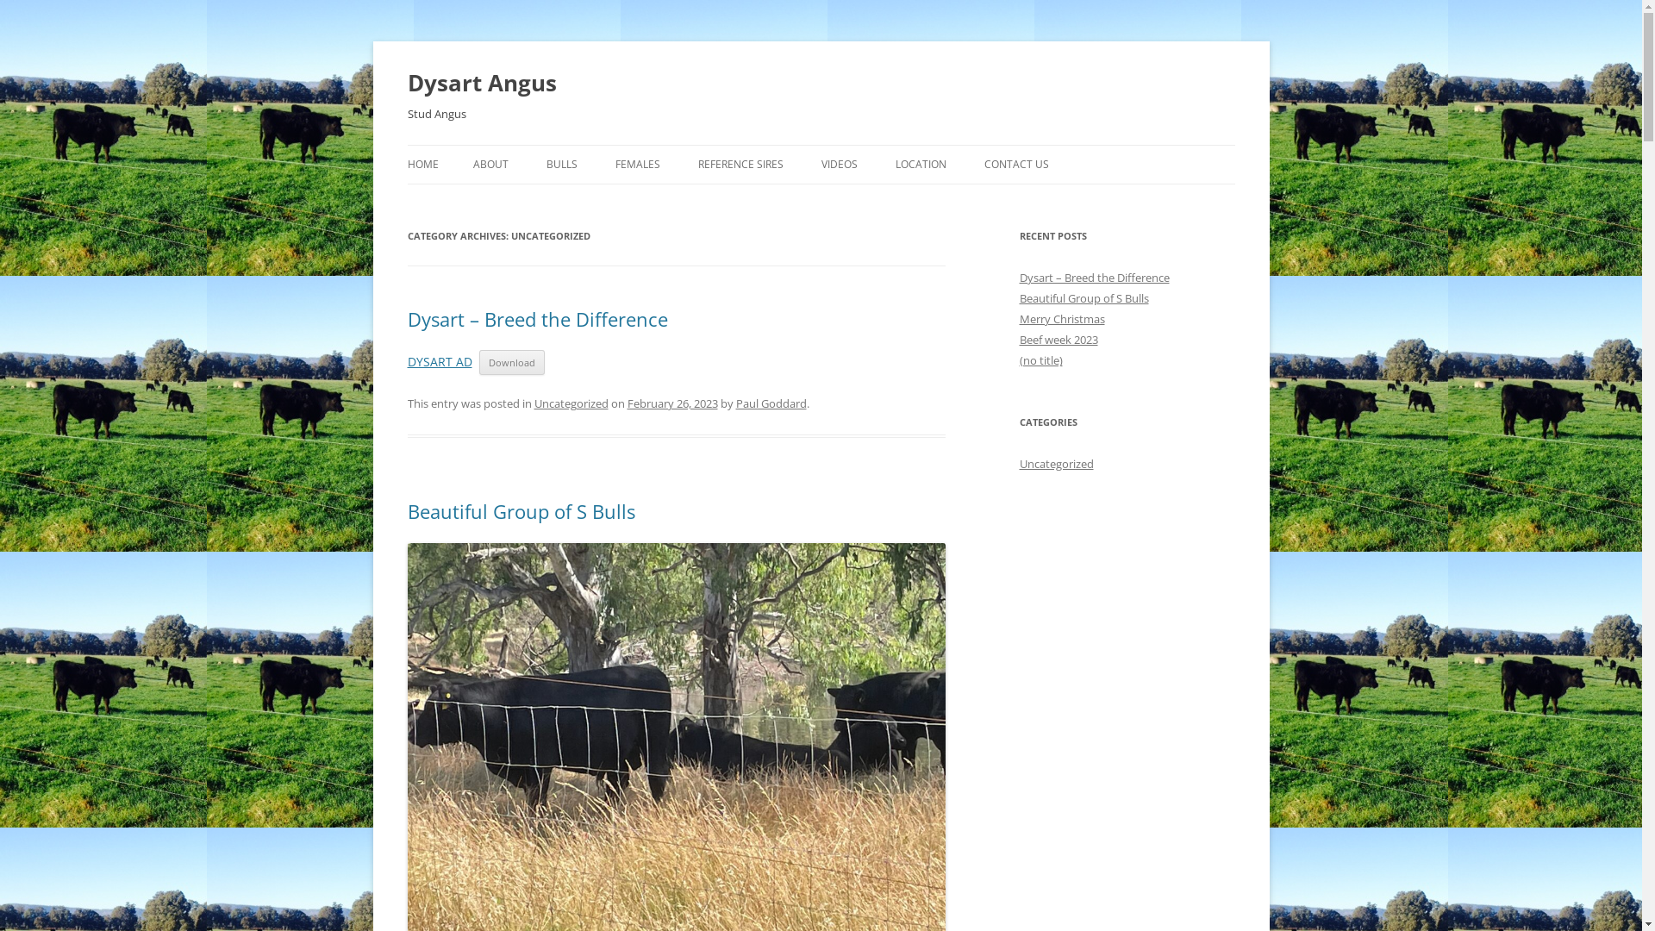  Describe the element at coordinates (490, 165) in the screenshot. I see `ABOUT` at that location.